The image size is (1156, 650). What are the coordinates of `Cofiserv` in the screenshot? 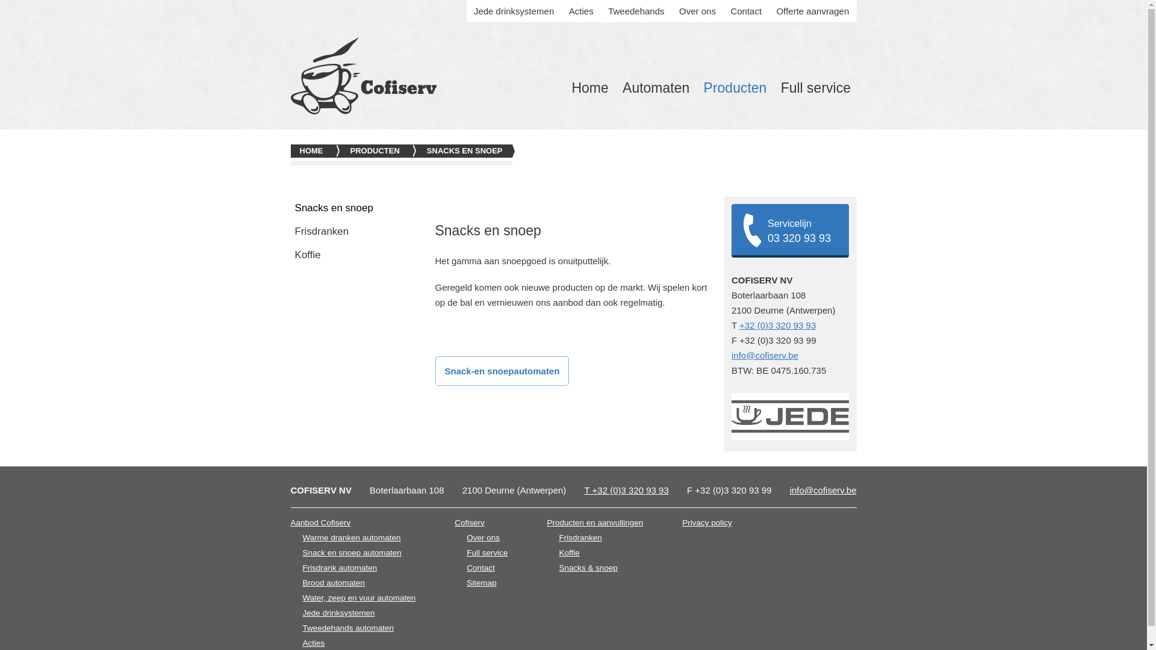 It's located at (481, 522).